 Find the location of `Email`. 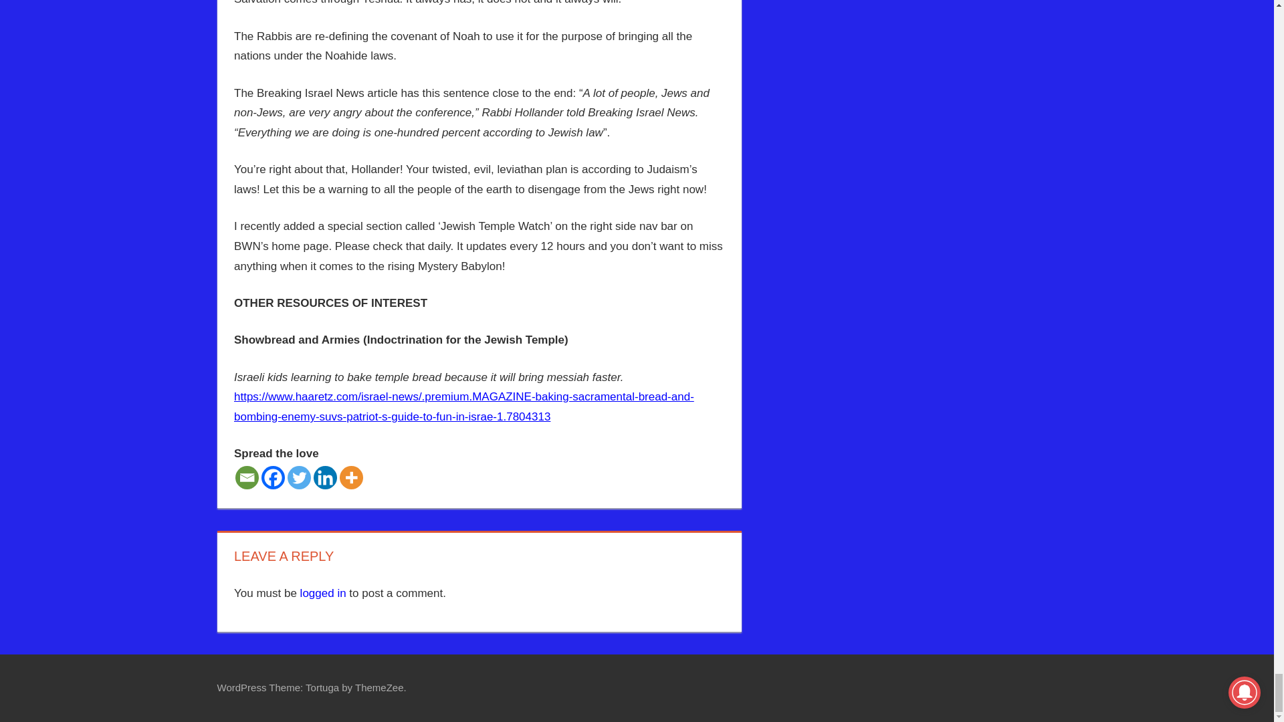

Email is located at coordinates (247, 477).